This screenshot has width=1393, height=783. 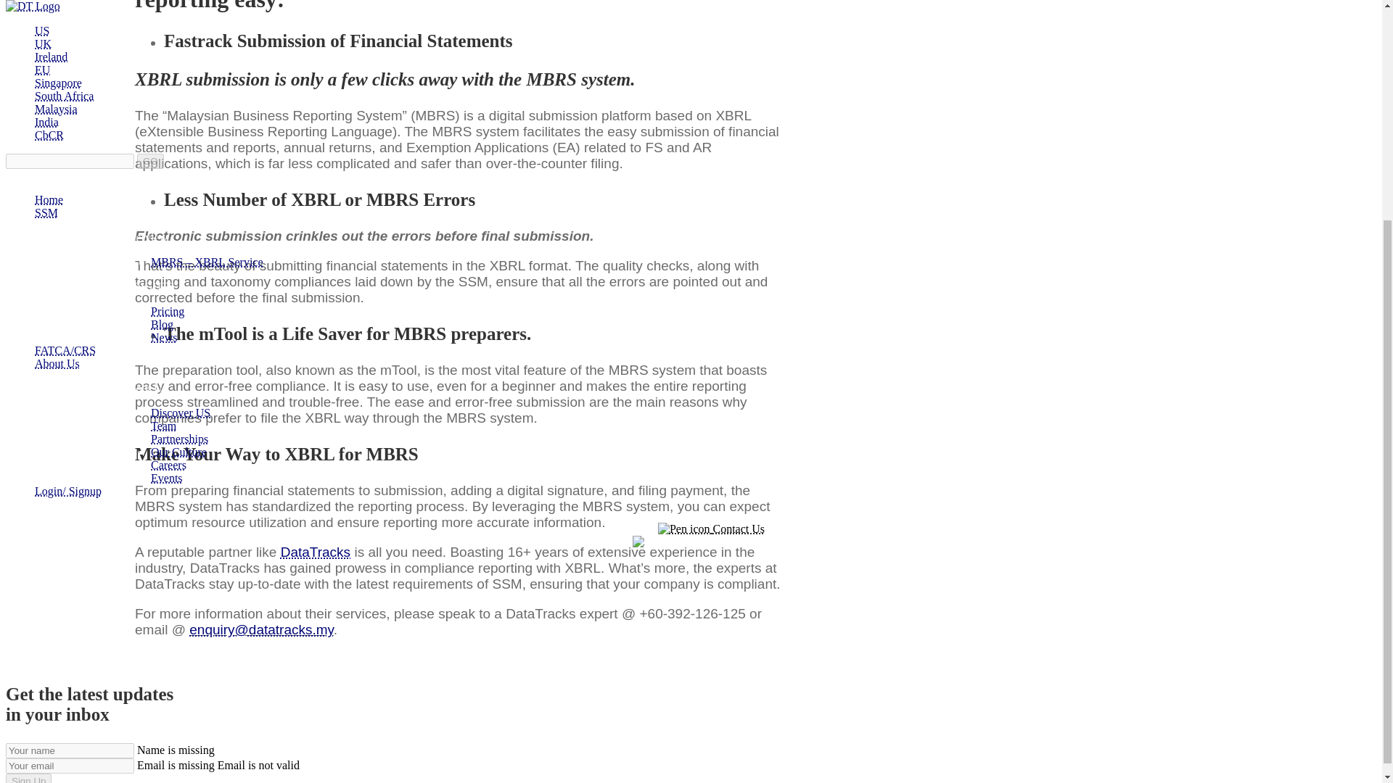 What do you see at coordinates (163, 123) in the screenshot?
I see `Team` at bounding box center [163, 123].